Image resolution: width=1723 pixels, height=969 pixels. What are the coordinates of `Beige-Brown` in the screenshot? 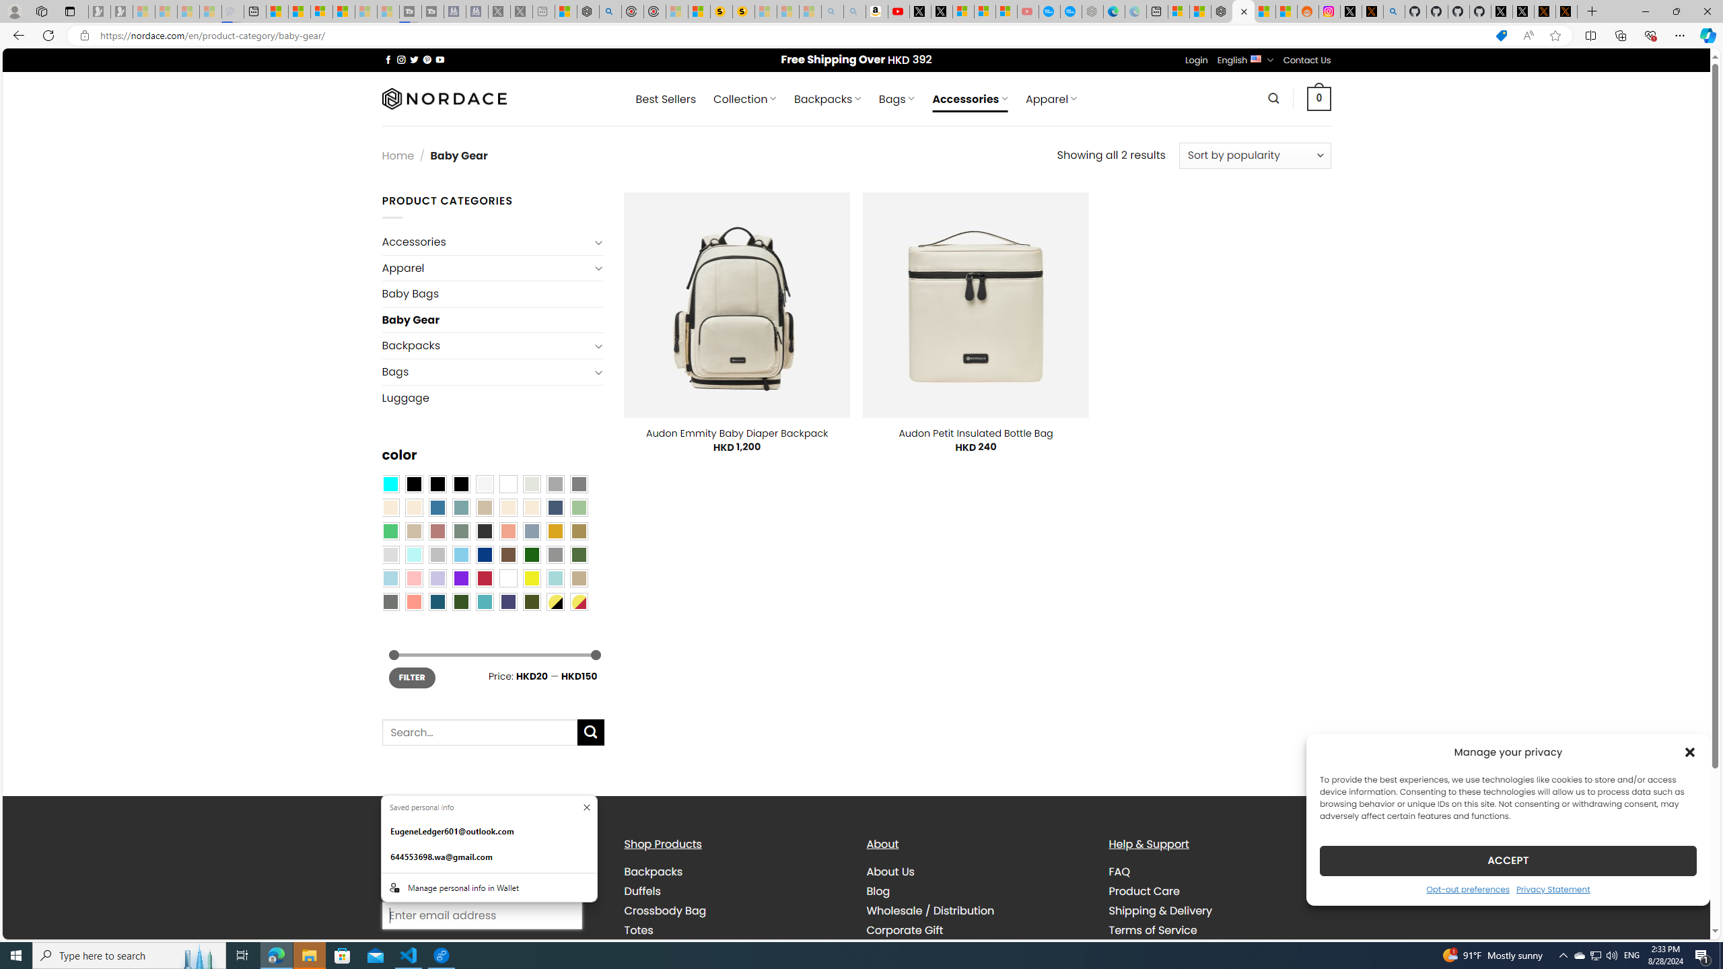 It's located at (413, 507).